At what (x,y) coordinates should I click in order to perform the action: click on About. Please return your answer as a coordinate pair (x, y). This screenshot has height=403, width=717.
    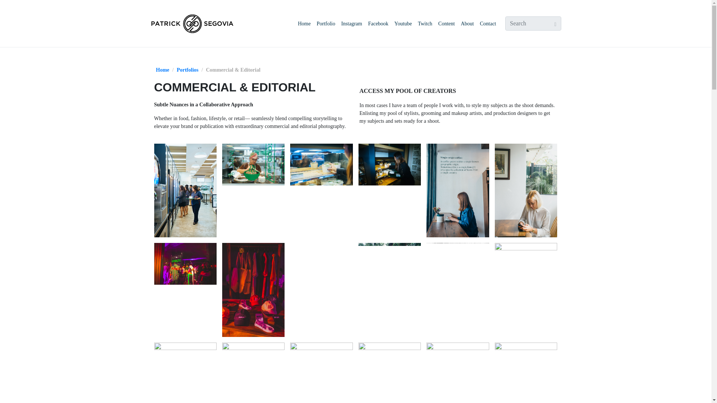
    Looking at the image, I should click on (467, 23).